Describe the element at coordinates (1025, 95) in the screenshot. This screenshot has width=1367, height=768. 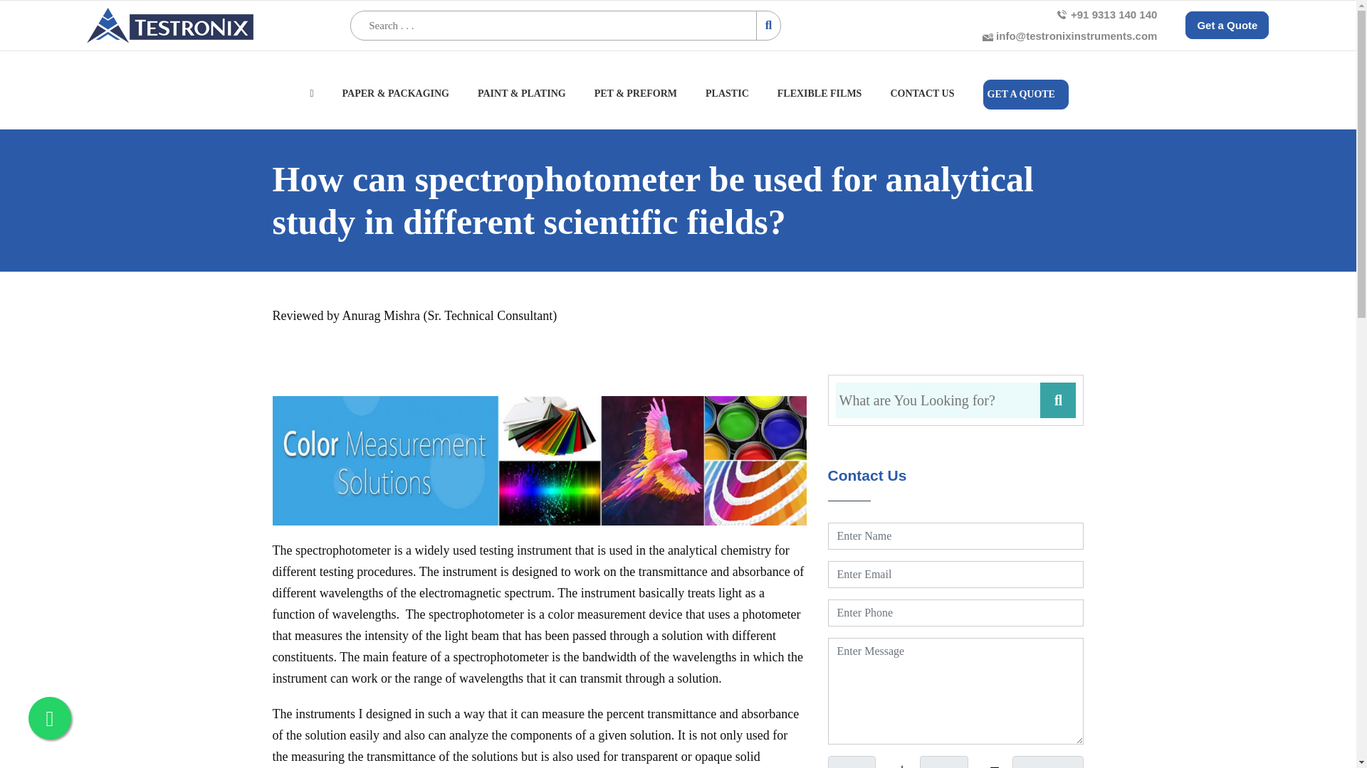
I see `GET A QUOTE` at that location.